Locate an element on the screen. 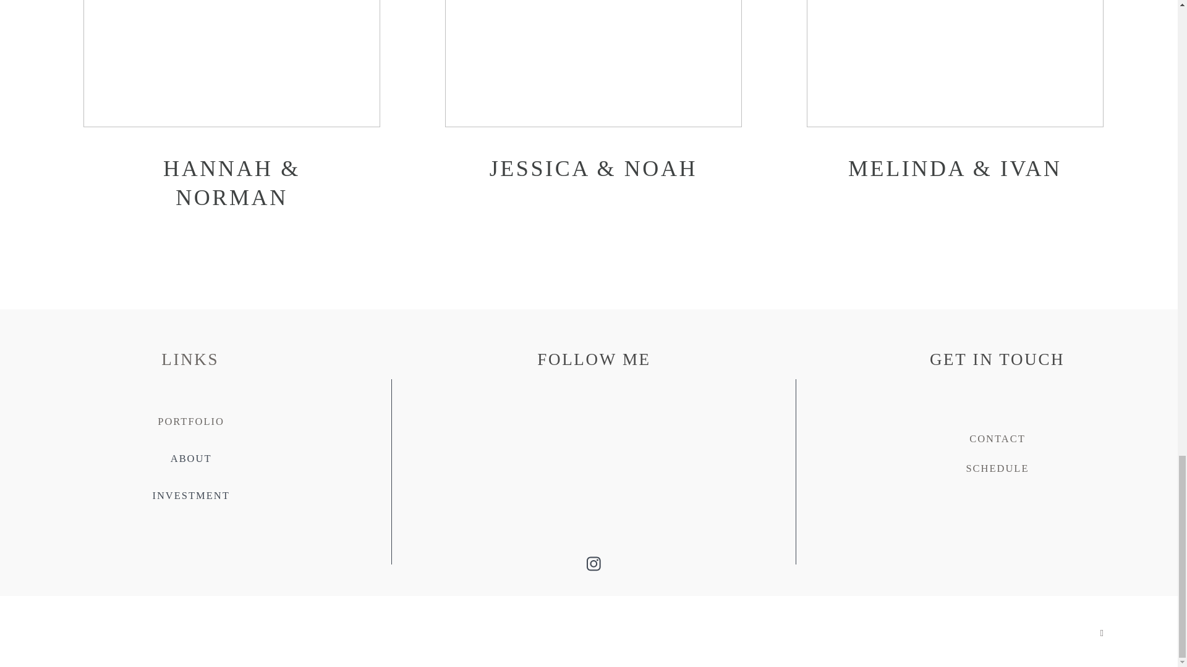 The image size is (1187, 667). SCHEDULE is located at coordinates (997, 468).